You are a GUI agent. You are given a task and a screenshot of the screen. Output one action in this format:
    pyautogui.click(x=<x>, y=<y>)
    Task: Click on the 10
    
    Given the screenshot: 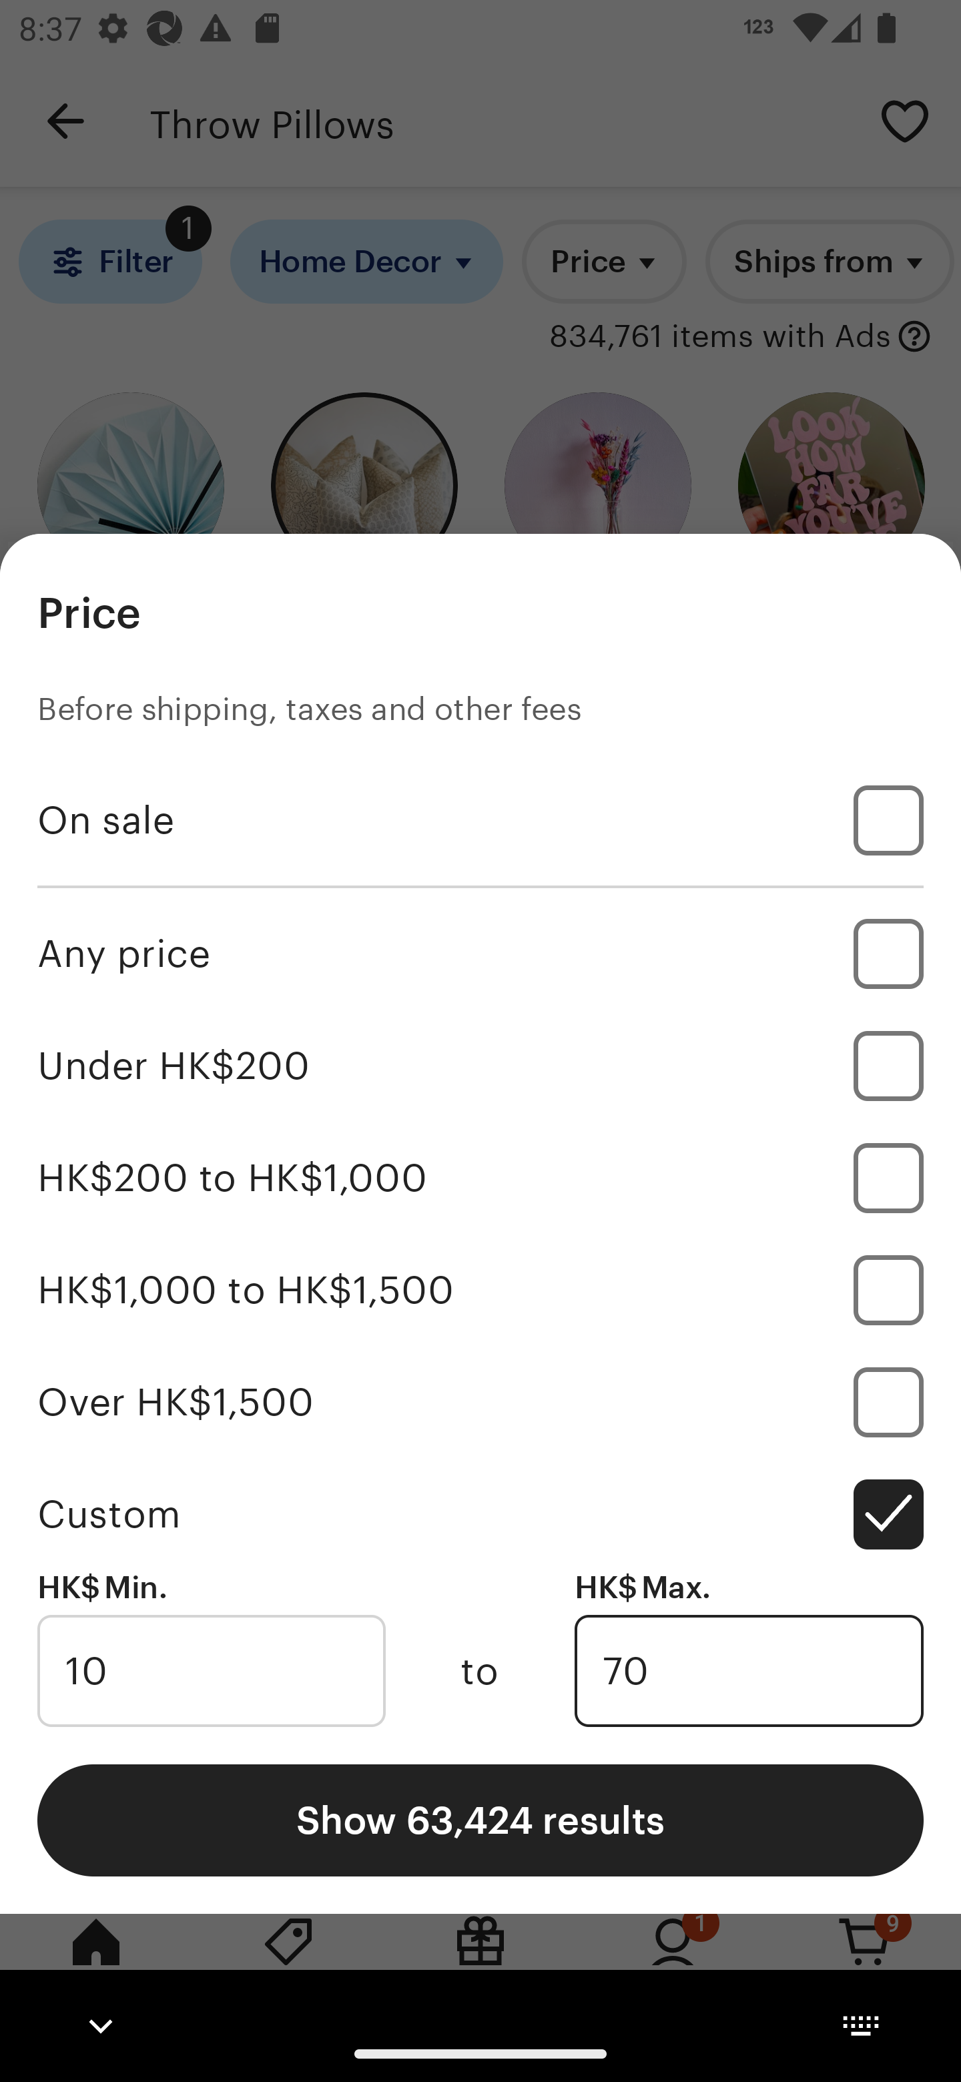 What is the action you would take?
    pyautogui.click(x=211, y=1671)
    